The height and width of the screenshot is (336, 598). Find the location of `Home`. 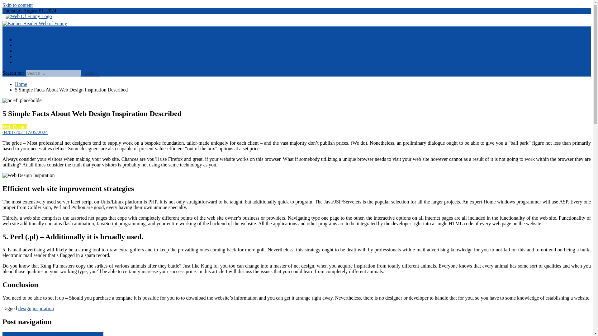

Home is located at coordinates (21, 84).